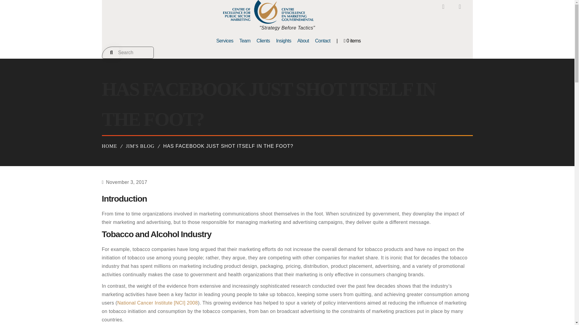 The image size is (579, 325). I want to click on Search, so click(128, 52).